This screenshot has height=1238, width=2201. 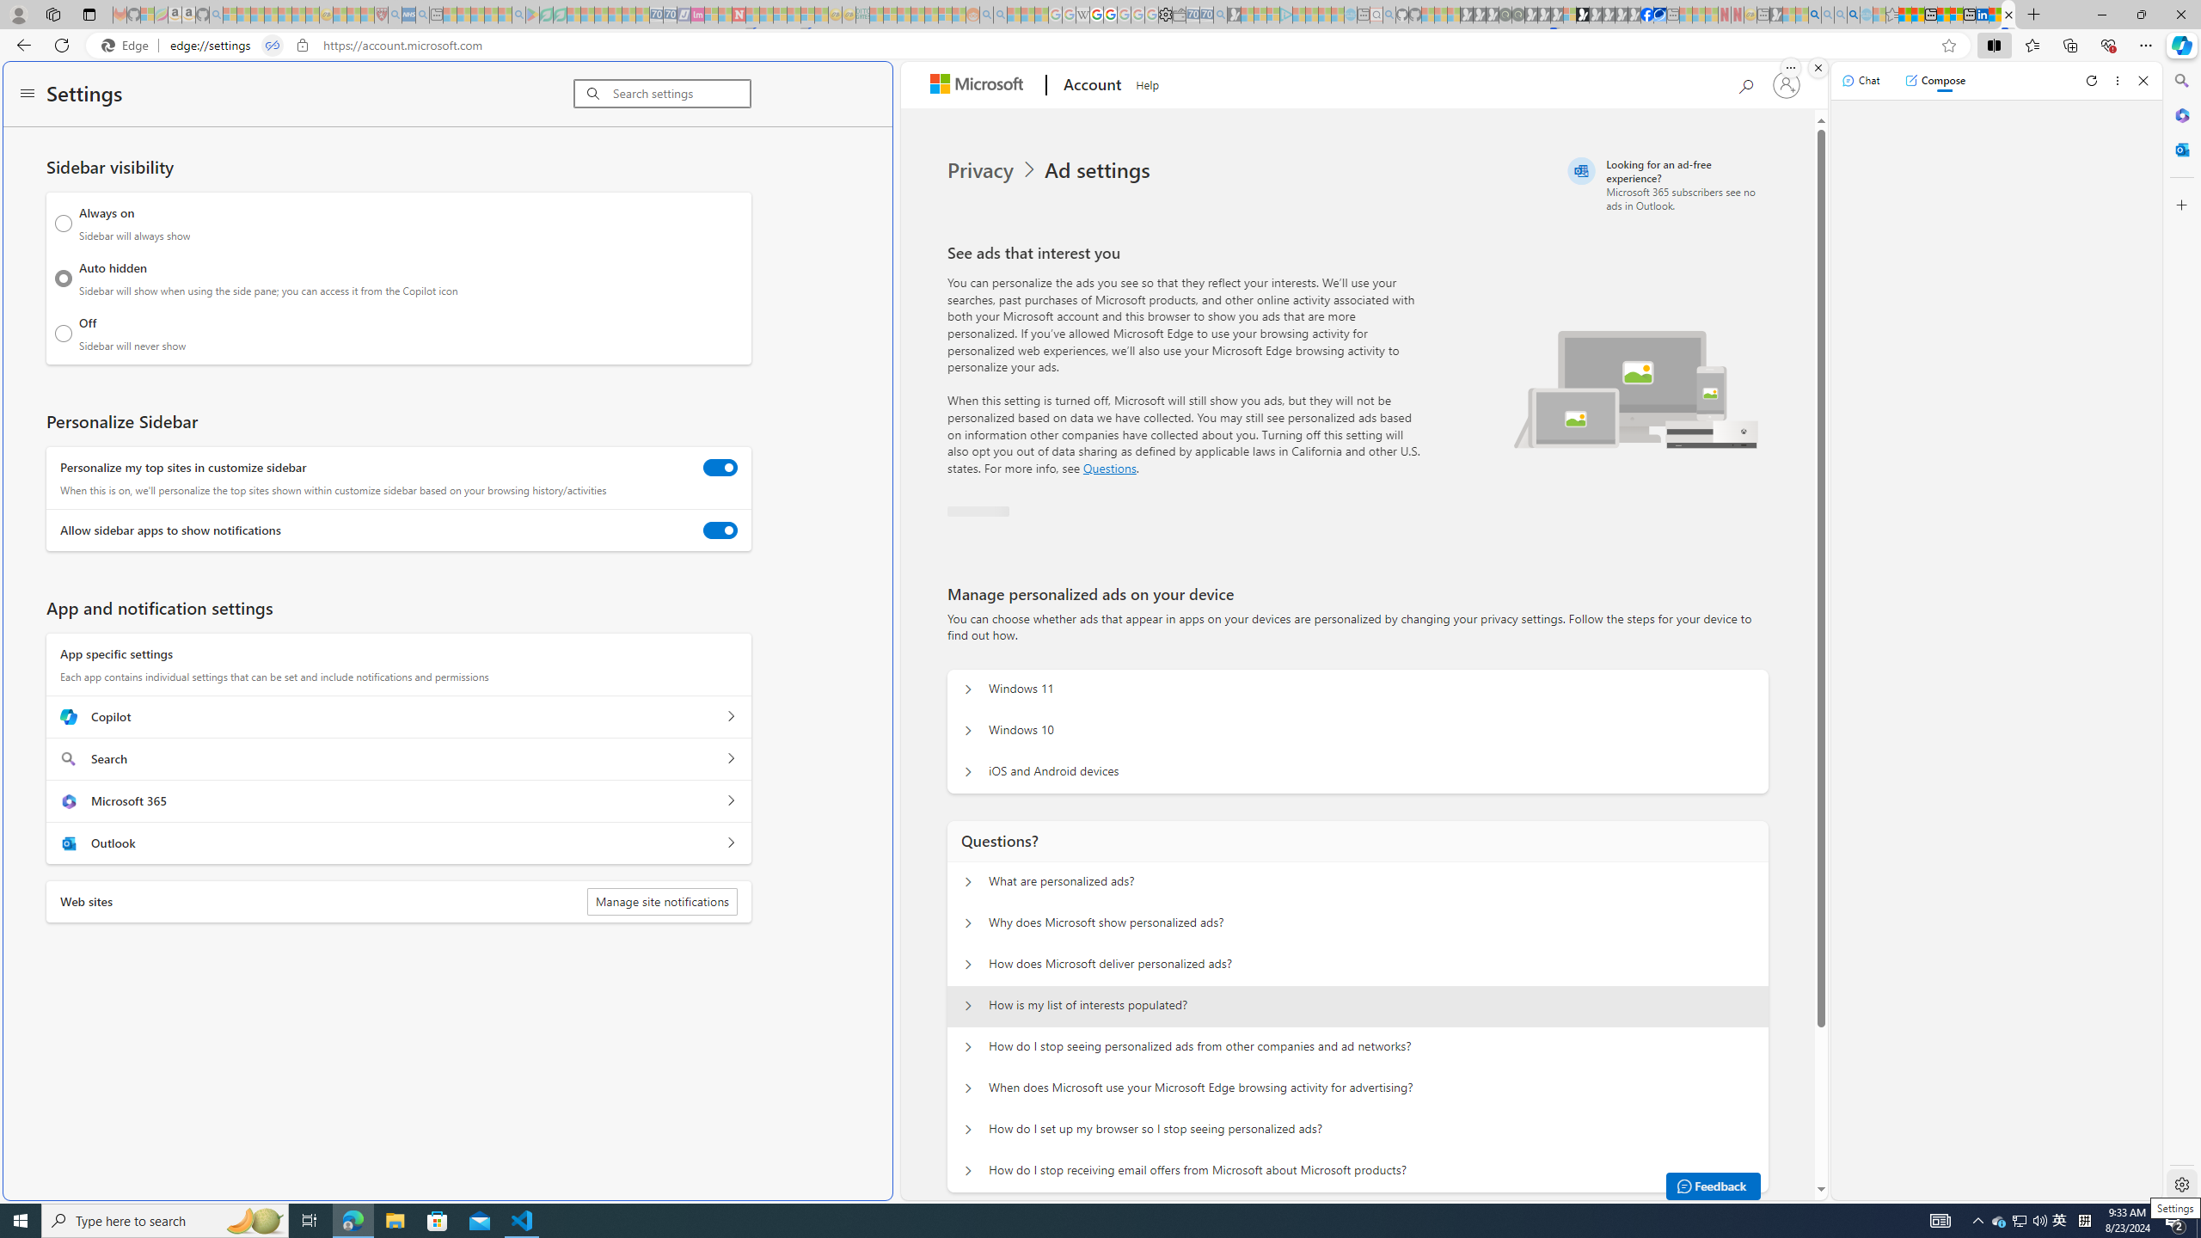 What do you see at coordinates (518, 15) in the screenshot?
I see `google - Search - Sleeping` at bounding box center [518, 15].